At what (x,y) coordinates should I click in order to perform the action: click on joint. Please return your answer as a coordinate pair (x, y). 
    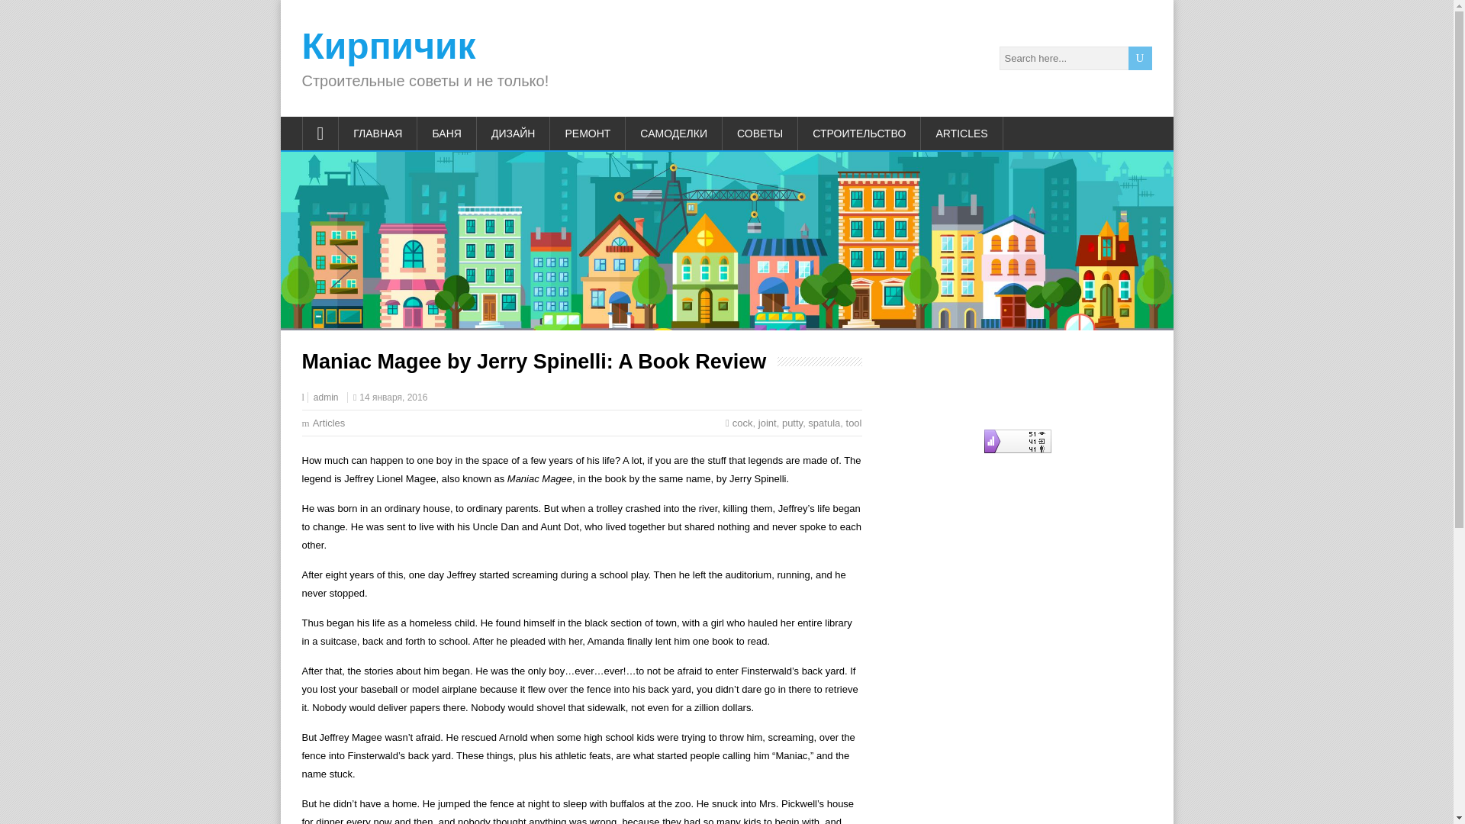
    Looking at the image, I should click on (768, 423).